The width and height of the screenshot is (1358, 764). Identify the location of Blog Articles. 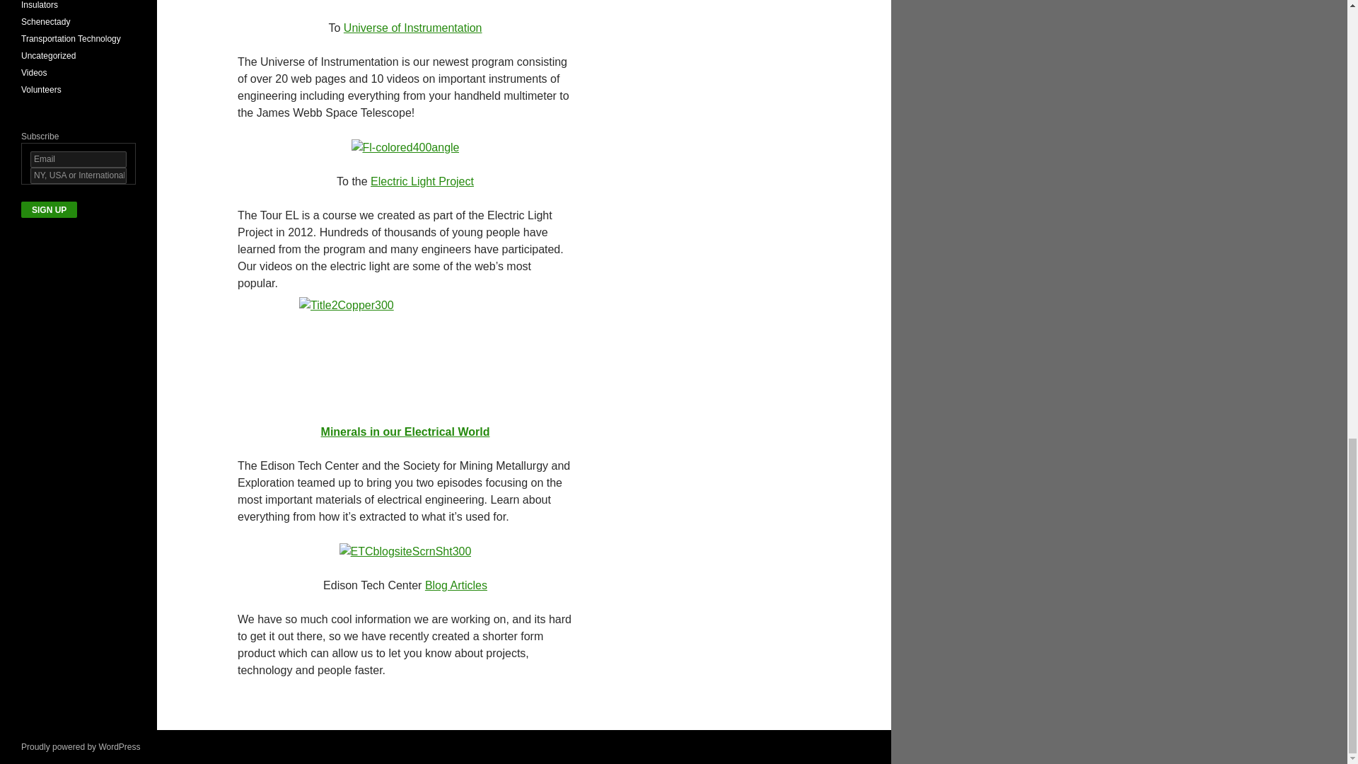
(455, 584).